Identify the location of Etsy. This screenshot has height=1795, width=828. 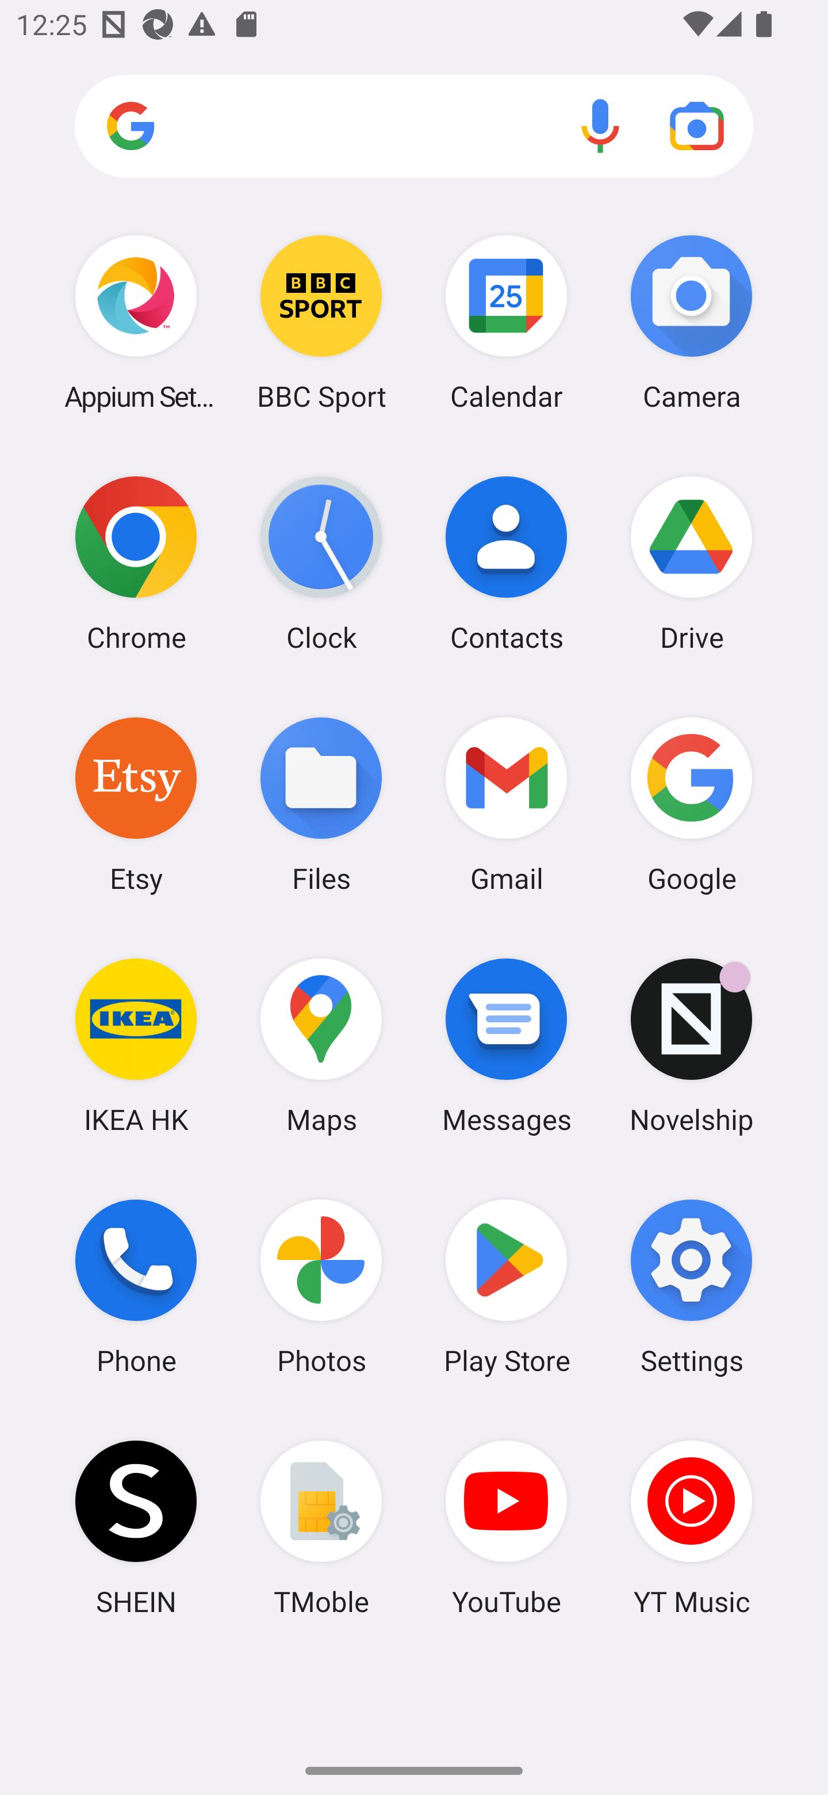
(136, 804).